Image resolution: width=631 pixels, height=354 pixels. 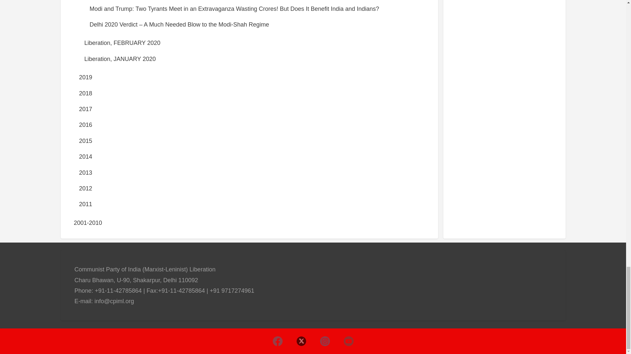 I want to click on 2015, so click(x=85, y=141).